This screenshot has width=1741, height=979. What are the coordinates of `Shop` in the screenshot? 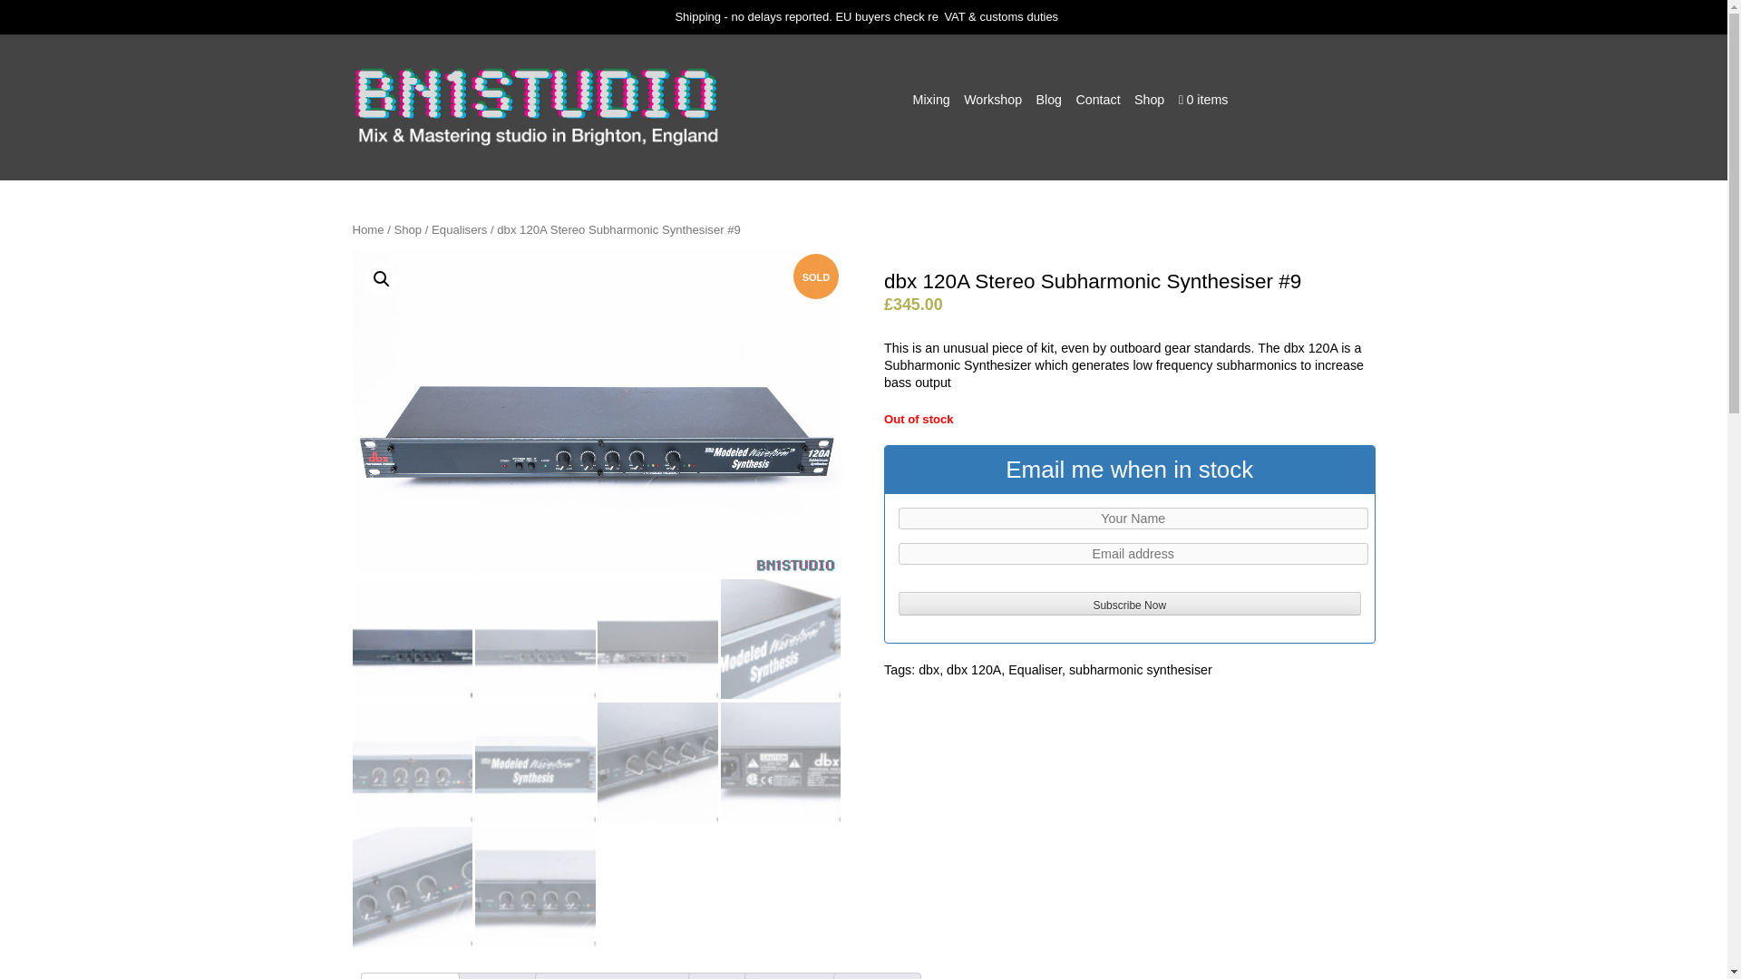 It's located at (1150, 100).